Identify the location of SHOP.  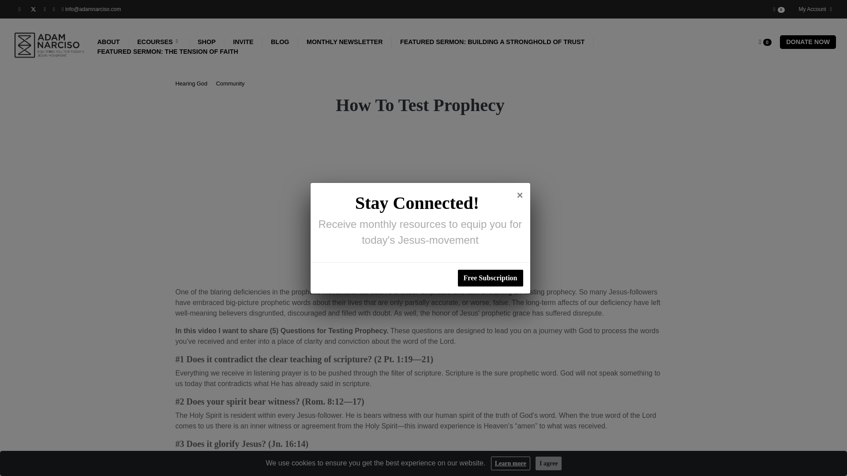
(206, 42).